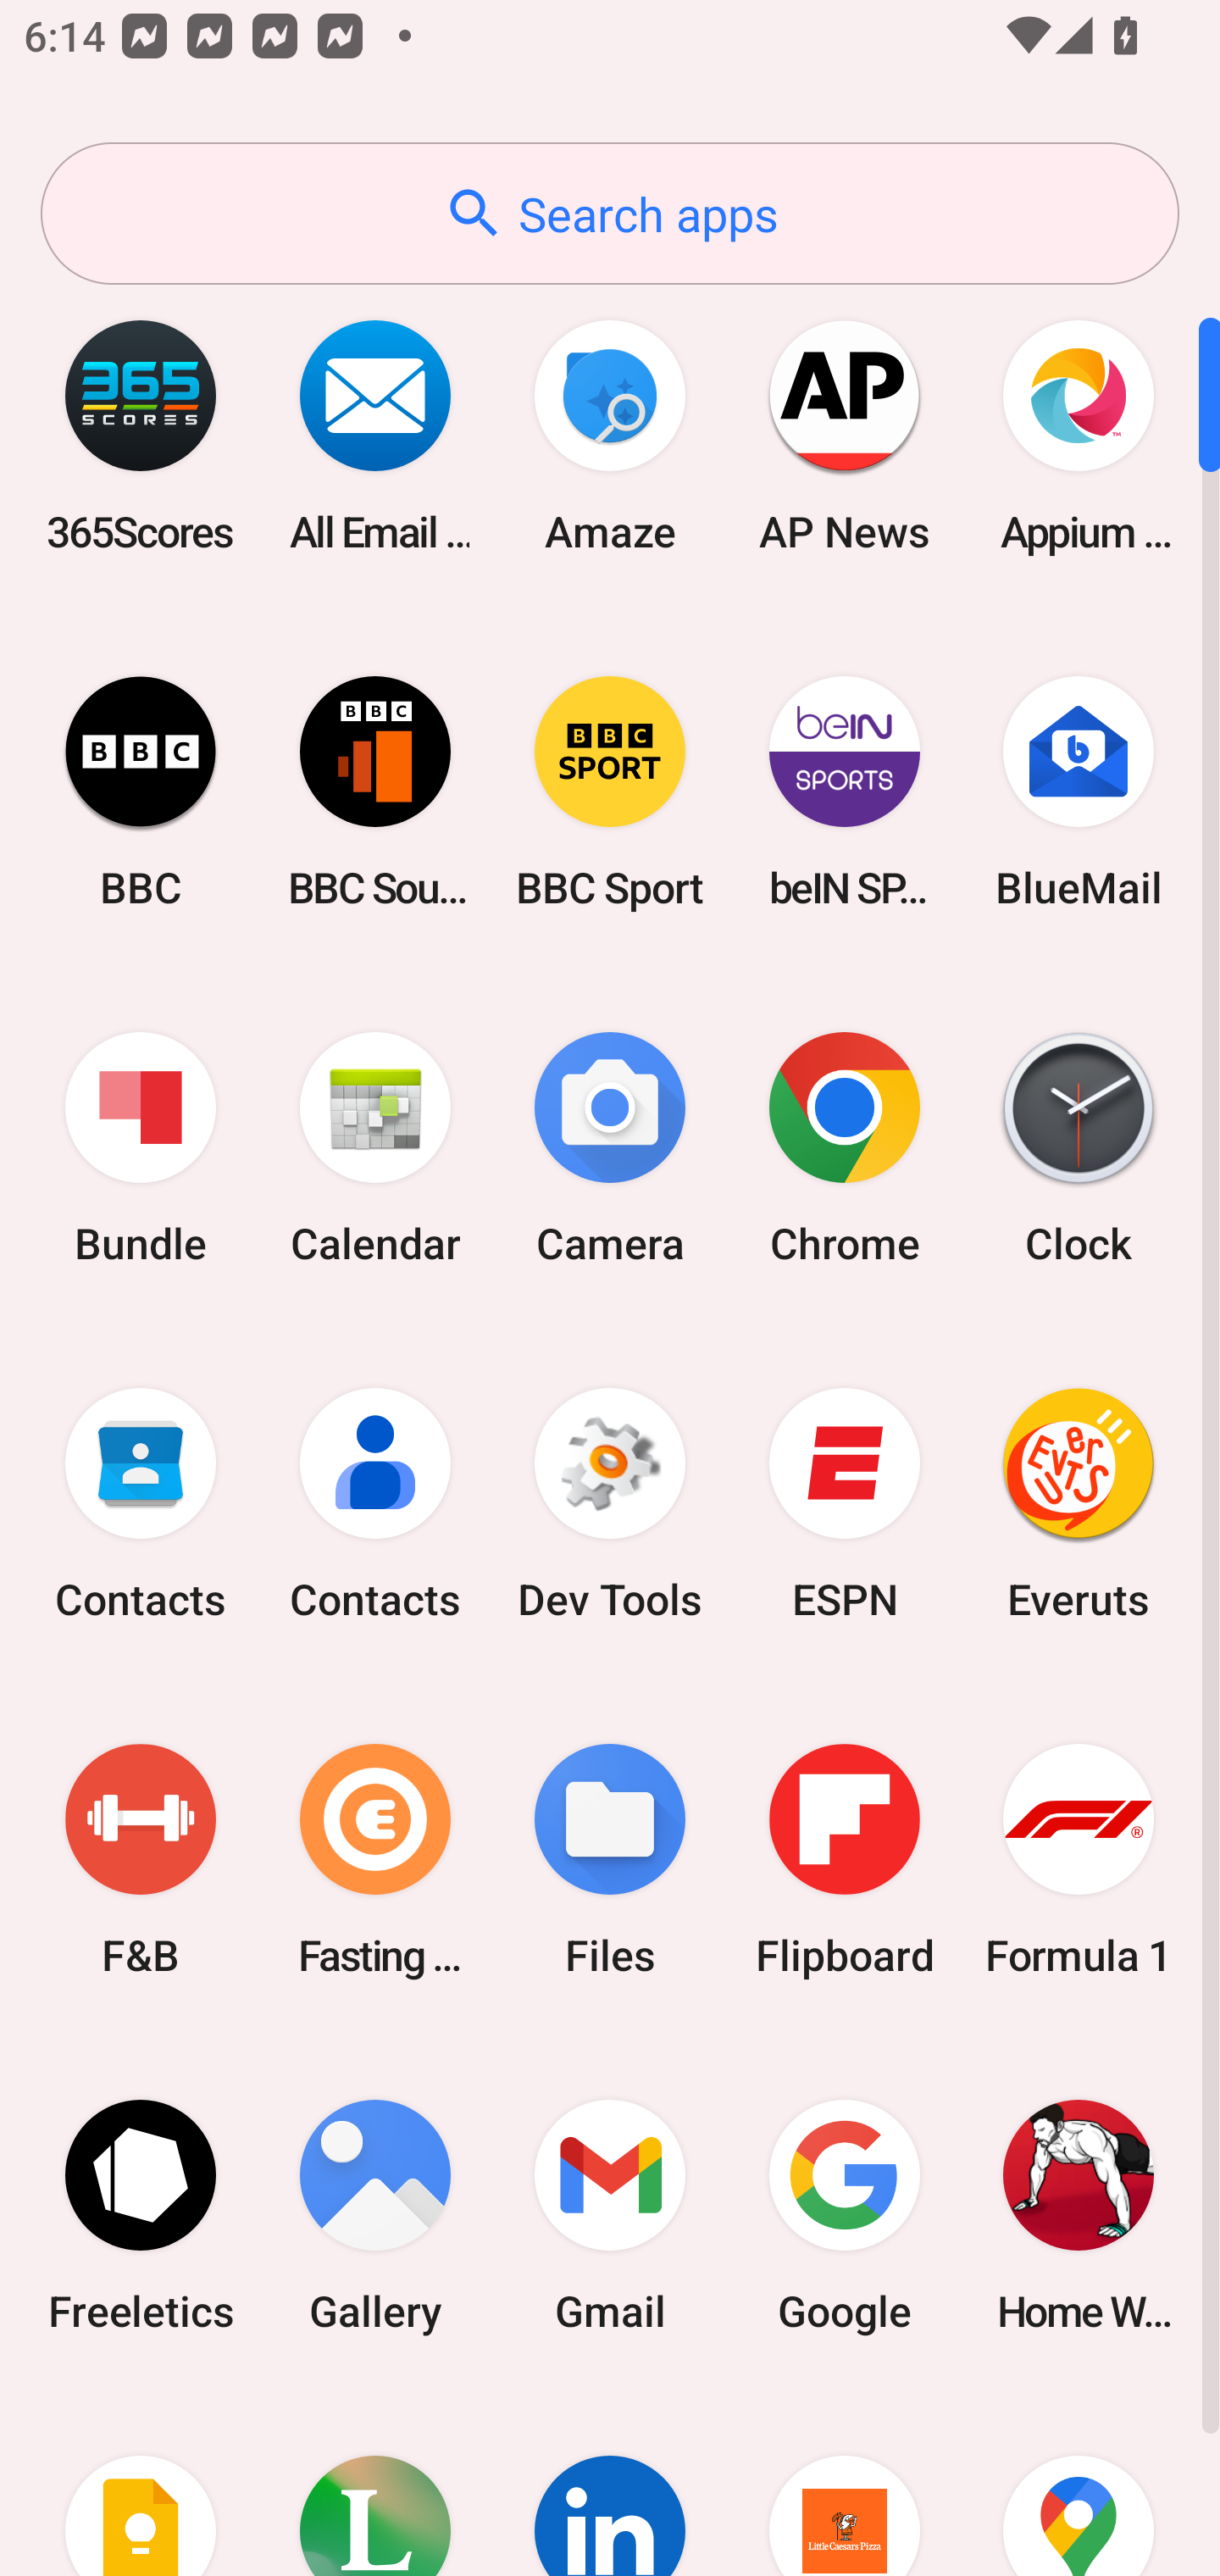 The image size is (1220, 2576). Describe the element at coordinates (610, 214) in the screenshot. I see `  Search apps` at that location.